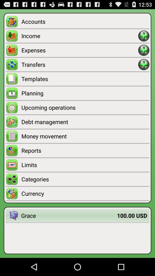  I want to click on turn off app below the currency item, so click(132, 216).